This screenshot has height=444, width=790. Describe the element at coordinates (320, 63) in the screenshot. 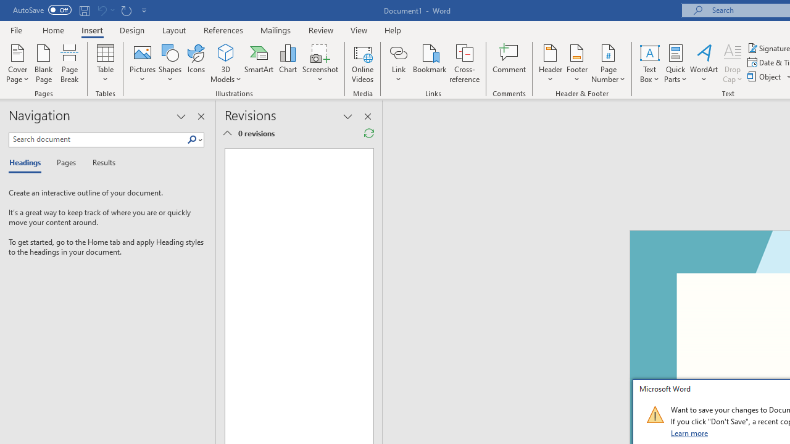

I see `Screenshot` at that location.